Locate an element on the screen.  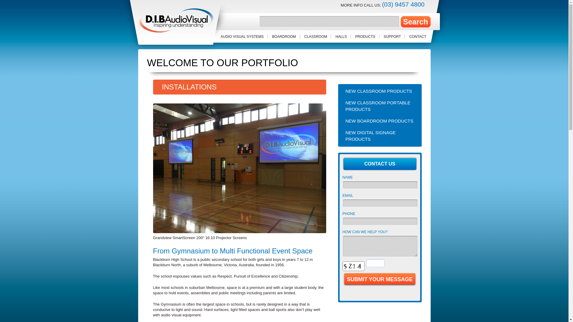
BOARDROOM is located at coordinates (284, 37).